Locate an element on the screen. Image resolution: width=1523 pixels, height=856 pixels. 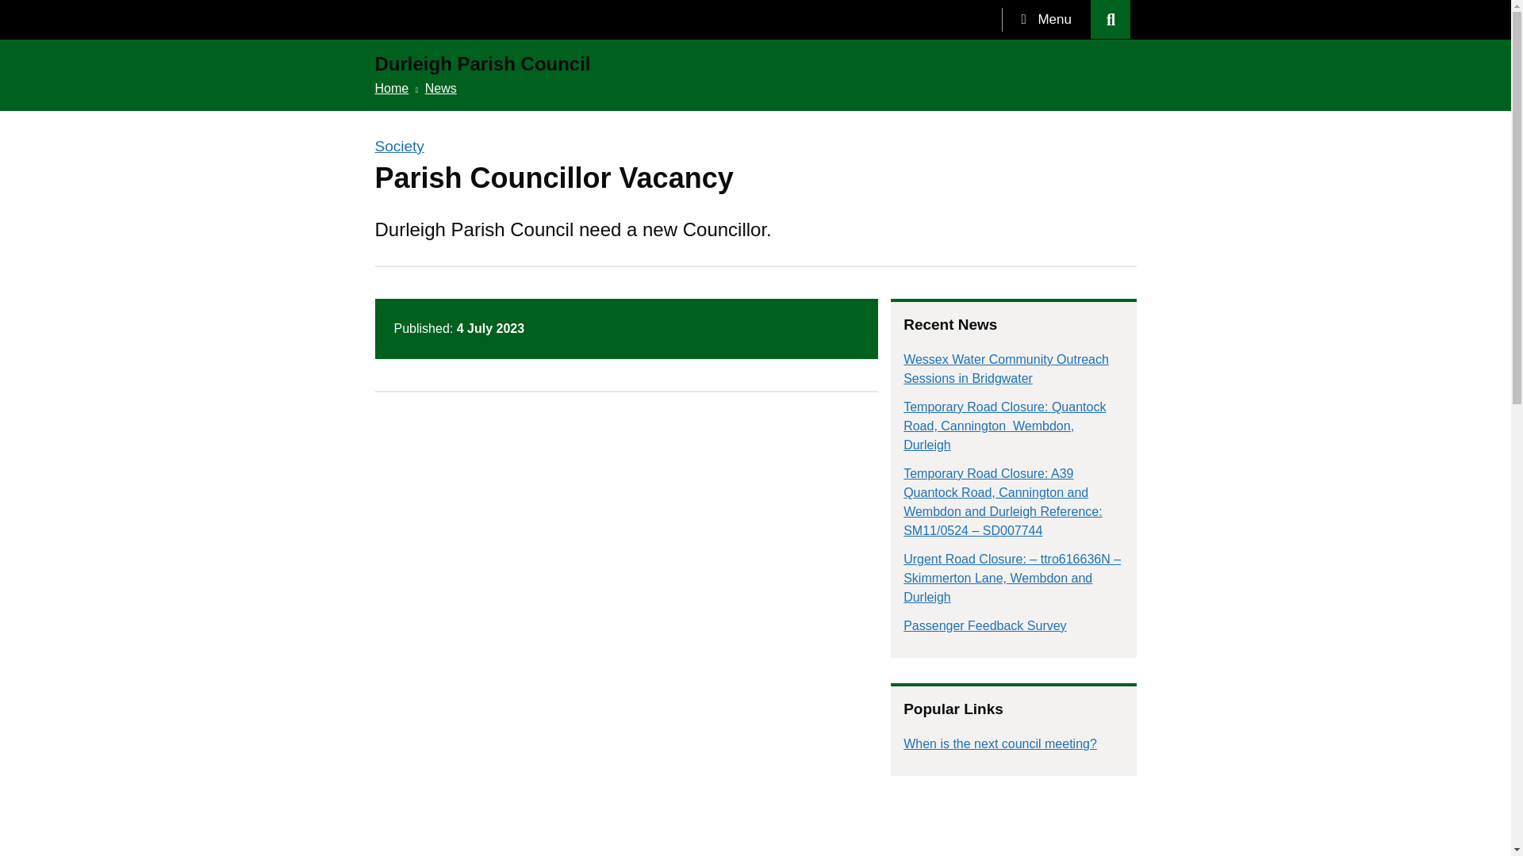
Wessex Water Community Outreach Sessions in Bridgwater is located at coordinates (1006, 369).